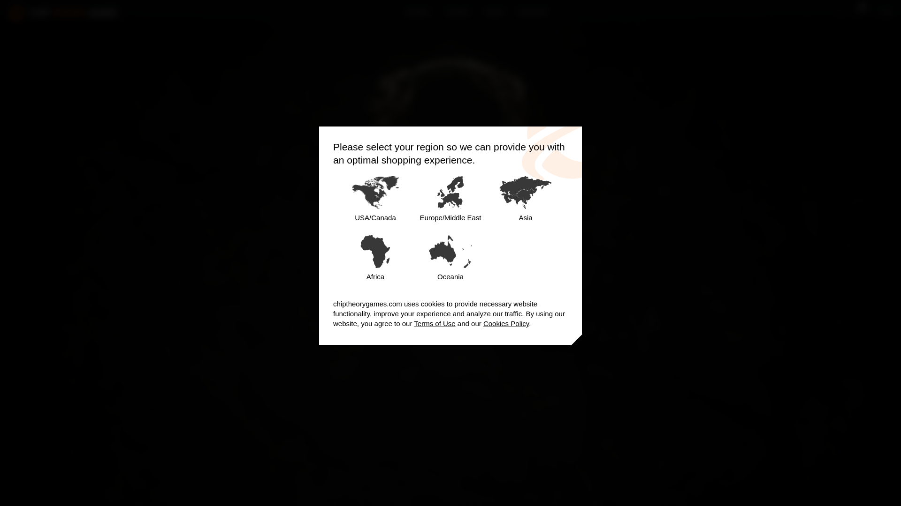  What do you see at coordinates (419, 13) in the screenshot?
I see `GAMES` at bounding box center [419, 13].